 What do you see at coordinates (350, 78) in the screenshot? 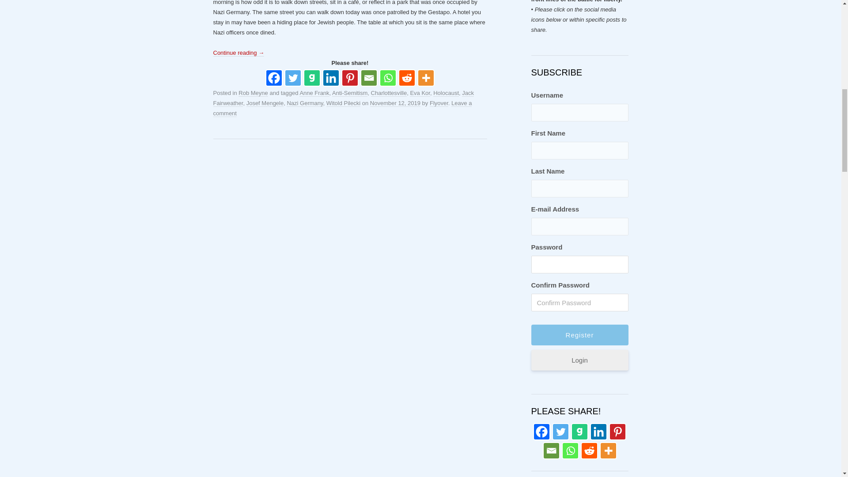
I see `Pinterest` at bounding box center [350, 78].